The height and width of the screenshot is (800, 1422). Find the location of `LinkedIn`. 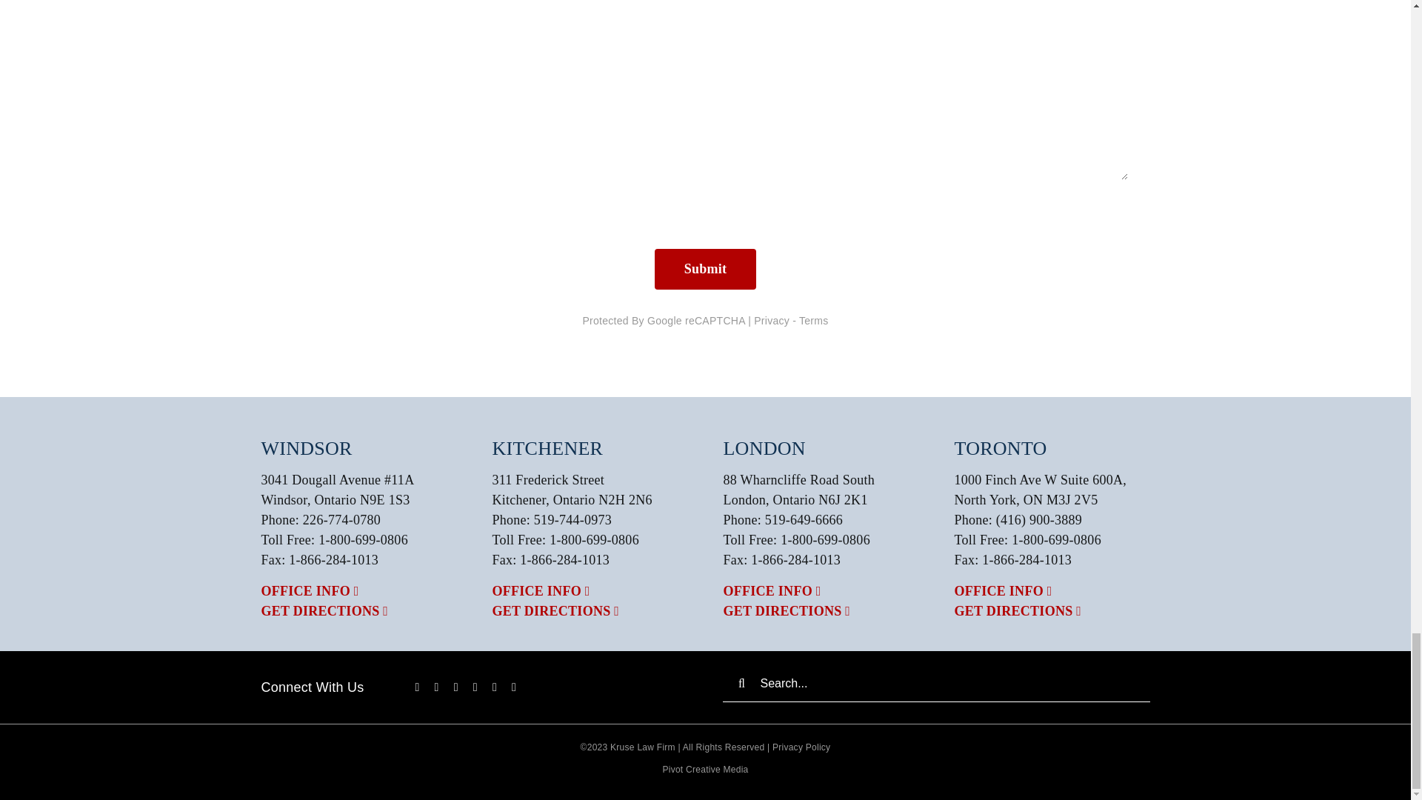

LinkedIn is located at coordinates (494, 687).